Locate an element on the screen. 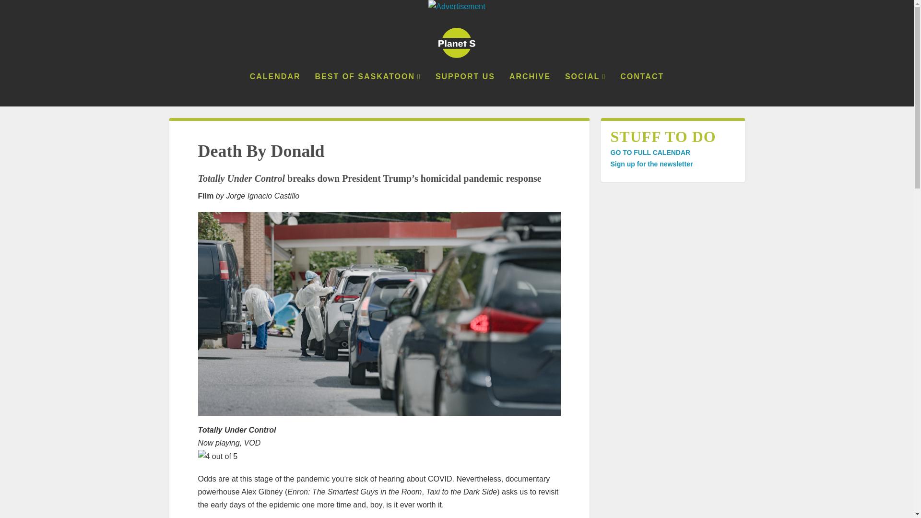 The width and height of the screenshot is (921, 518). BEST OF SASKATOON is located at coordinates (367, 90).